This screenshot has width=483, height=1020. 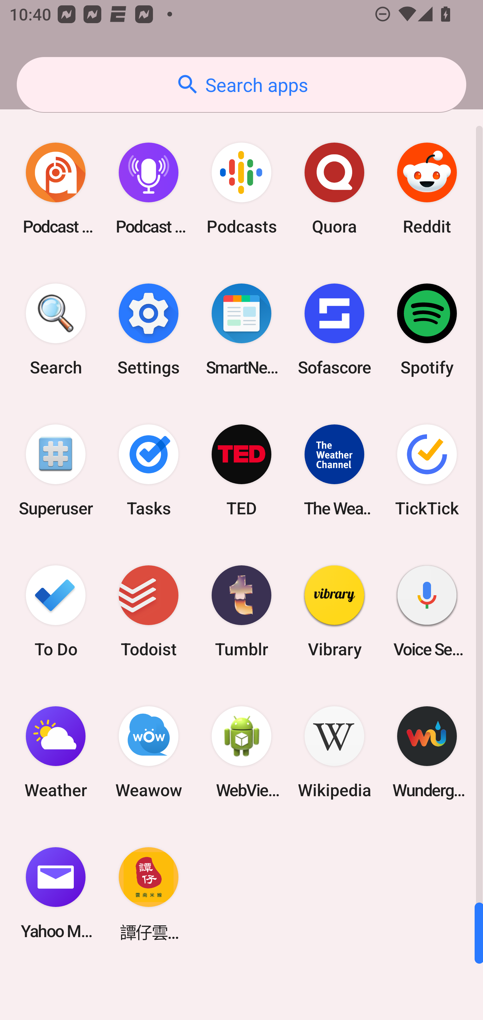 What do you see at coordinates (334, 329) in the screenshot?
I see `Sofascore` at bounding box center [334, 329].